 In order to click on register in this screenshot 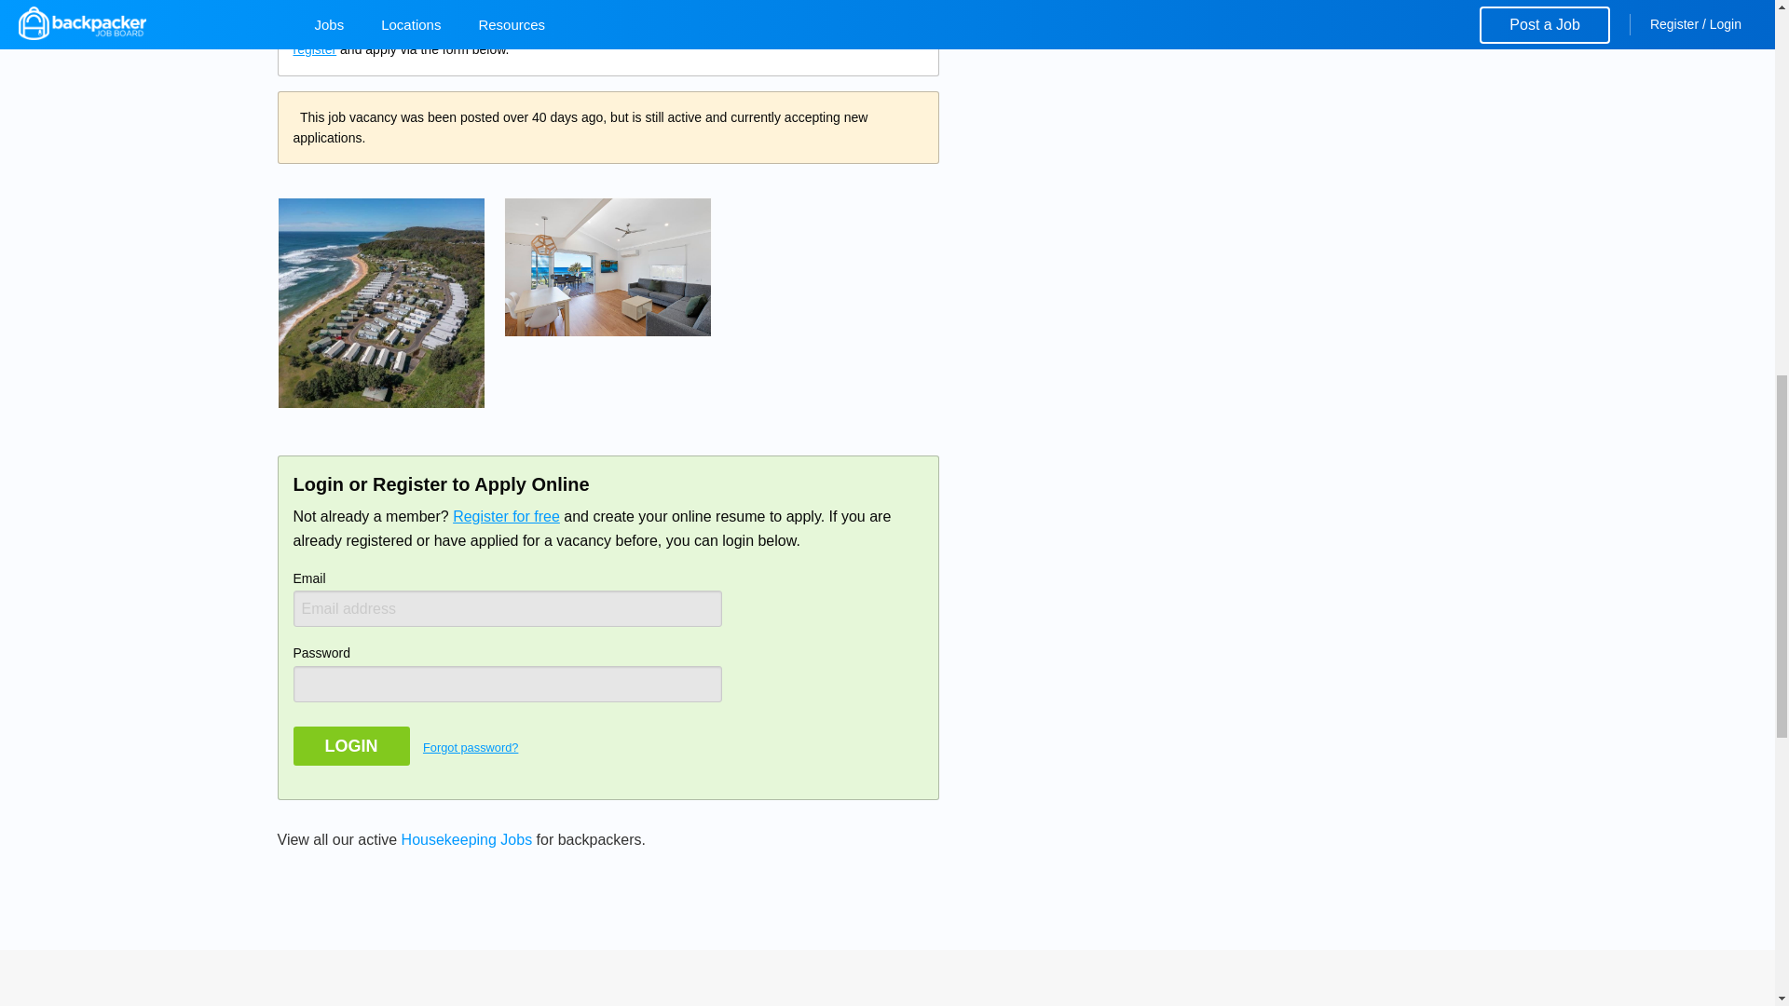, I will do `click(314, 48)`.